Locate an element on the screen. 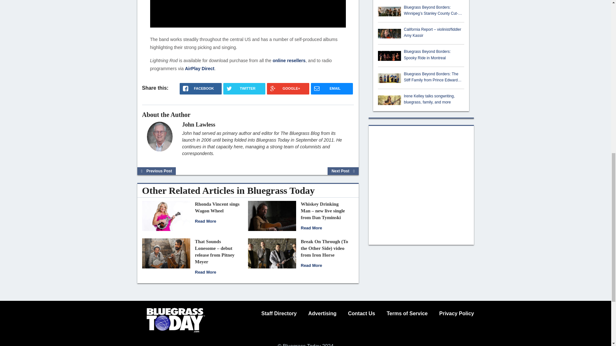  Rhonda Vincent sings Wagon Wheel is located at coordinates (205, 221).